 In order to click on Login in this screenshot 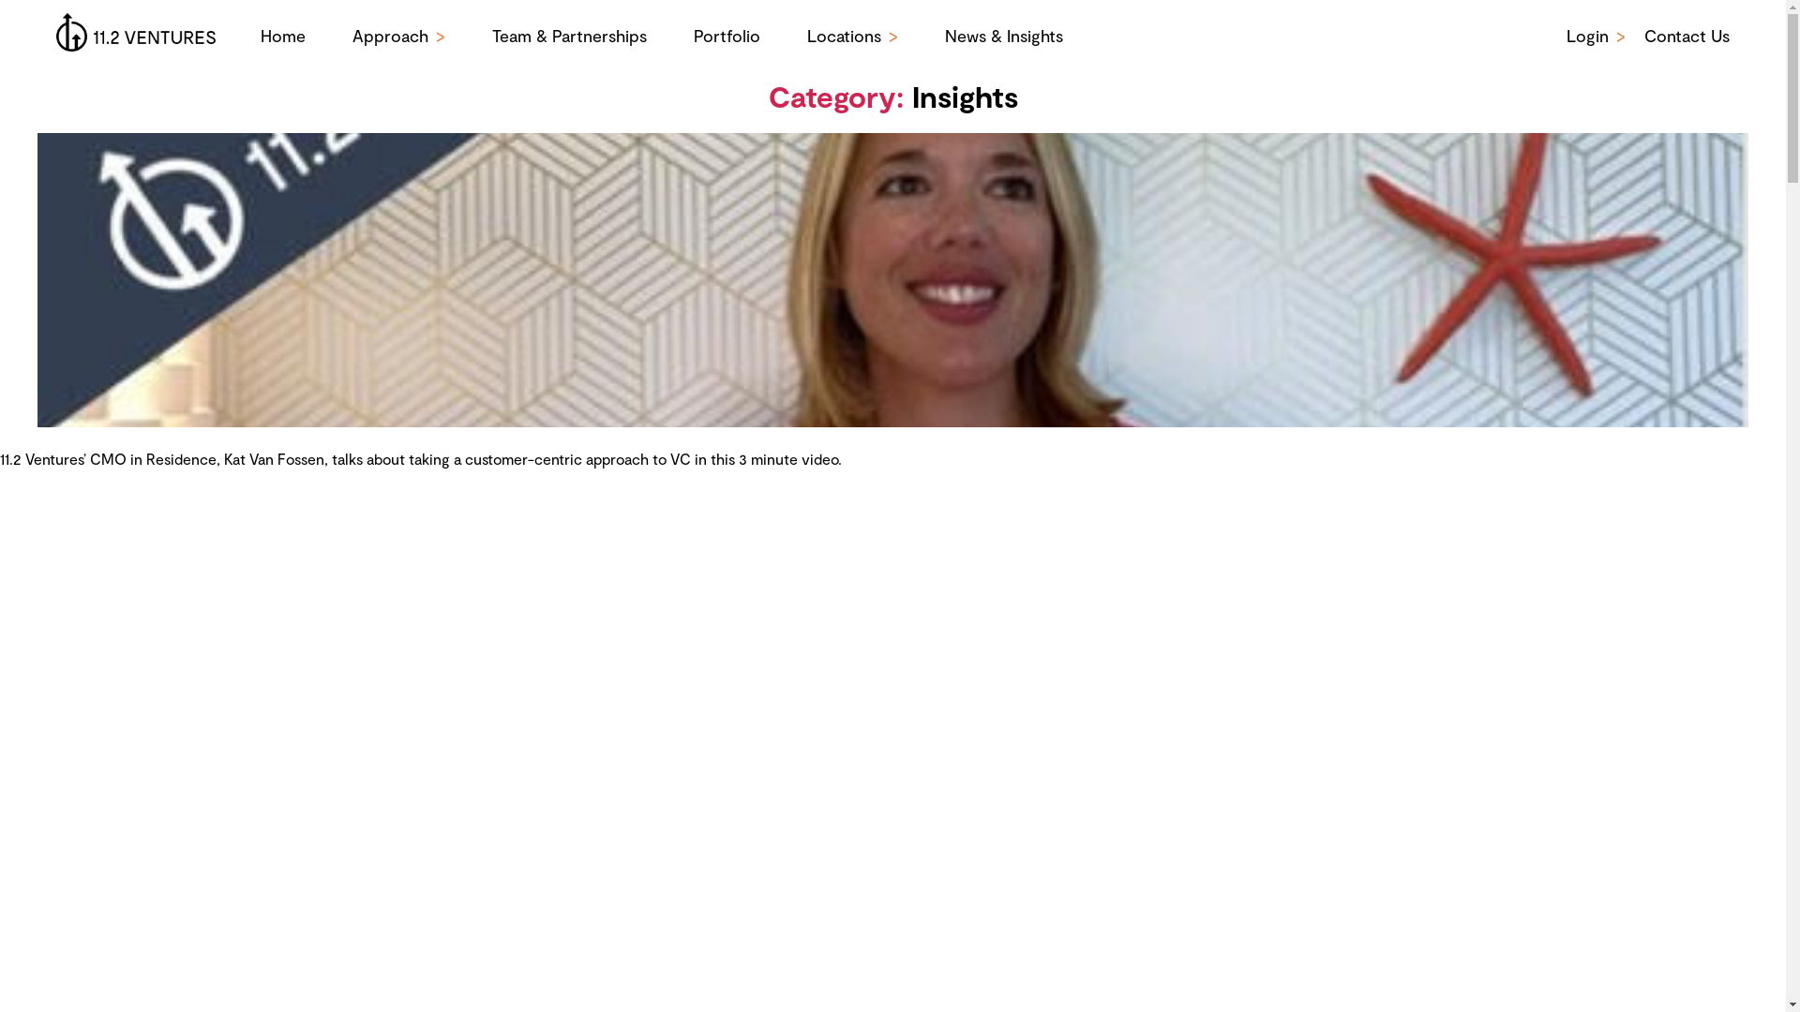, I will do `click(1588, 36)`.